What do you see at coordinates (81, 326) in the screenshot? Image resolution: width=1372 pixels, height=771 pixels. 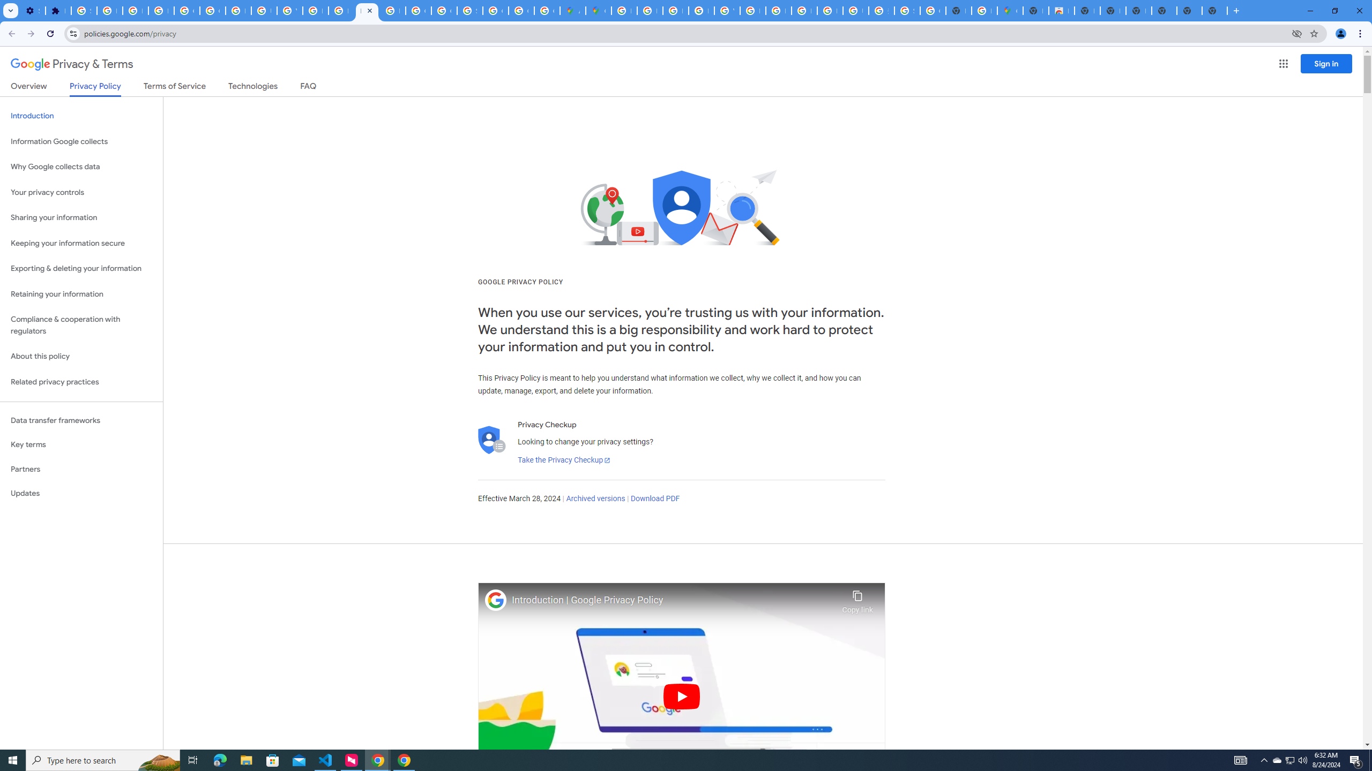 I see `Compliance & cooperation with regulators` at bounding box center [81, 326].